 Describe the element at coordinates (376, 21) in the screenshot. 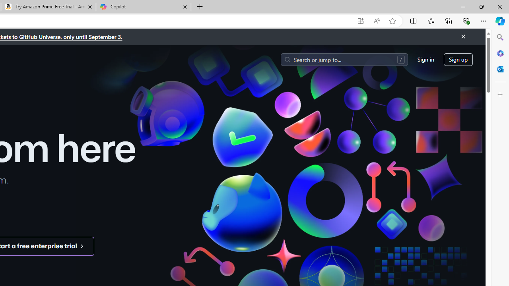

I see `Read aloud this page (Ctrl+Shift+U)` at that location.